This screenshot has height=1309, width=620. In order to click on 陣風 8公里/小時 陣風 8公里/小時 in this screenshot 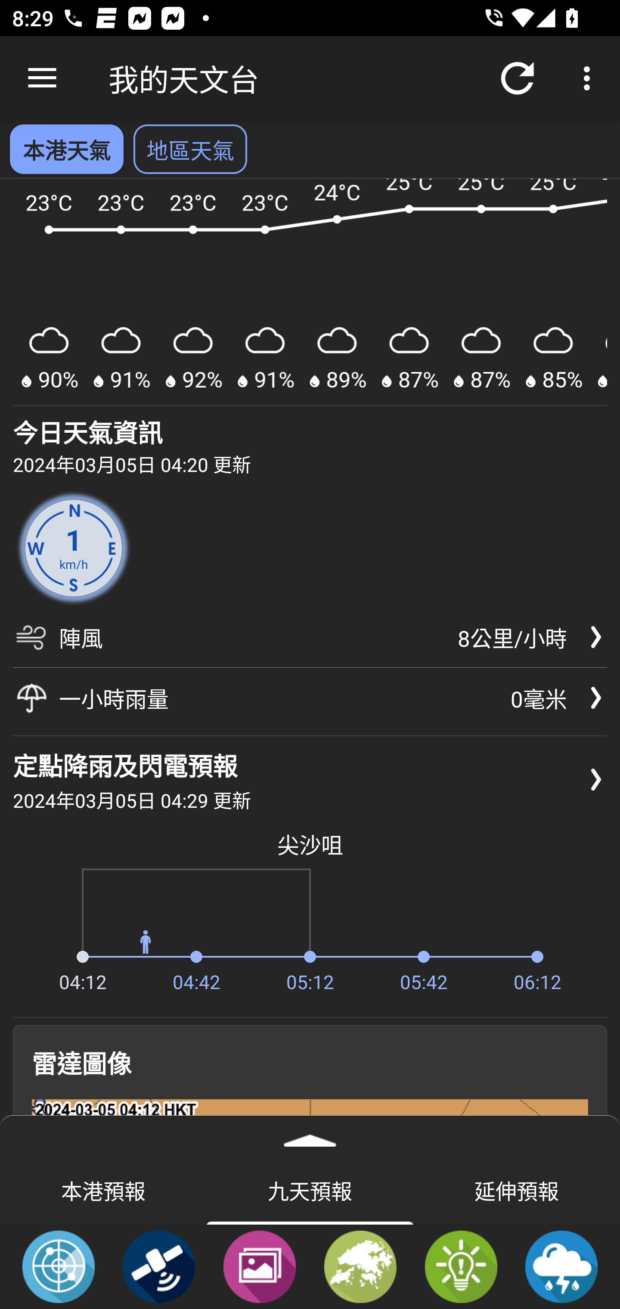, I will do `click(310, 643)`.